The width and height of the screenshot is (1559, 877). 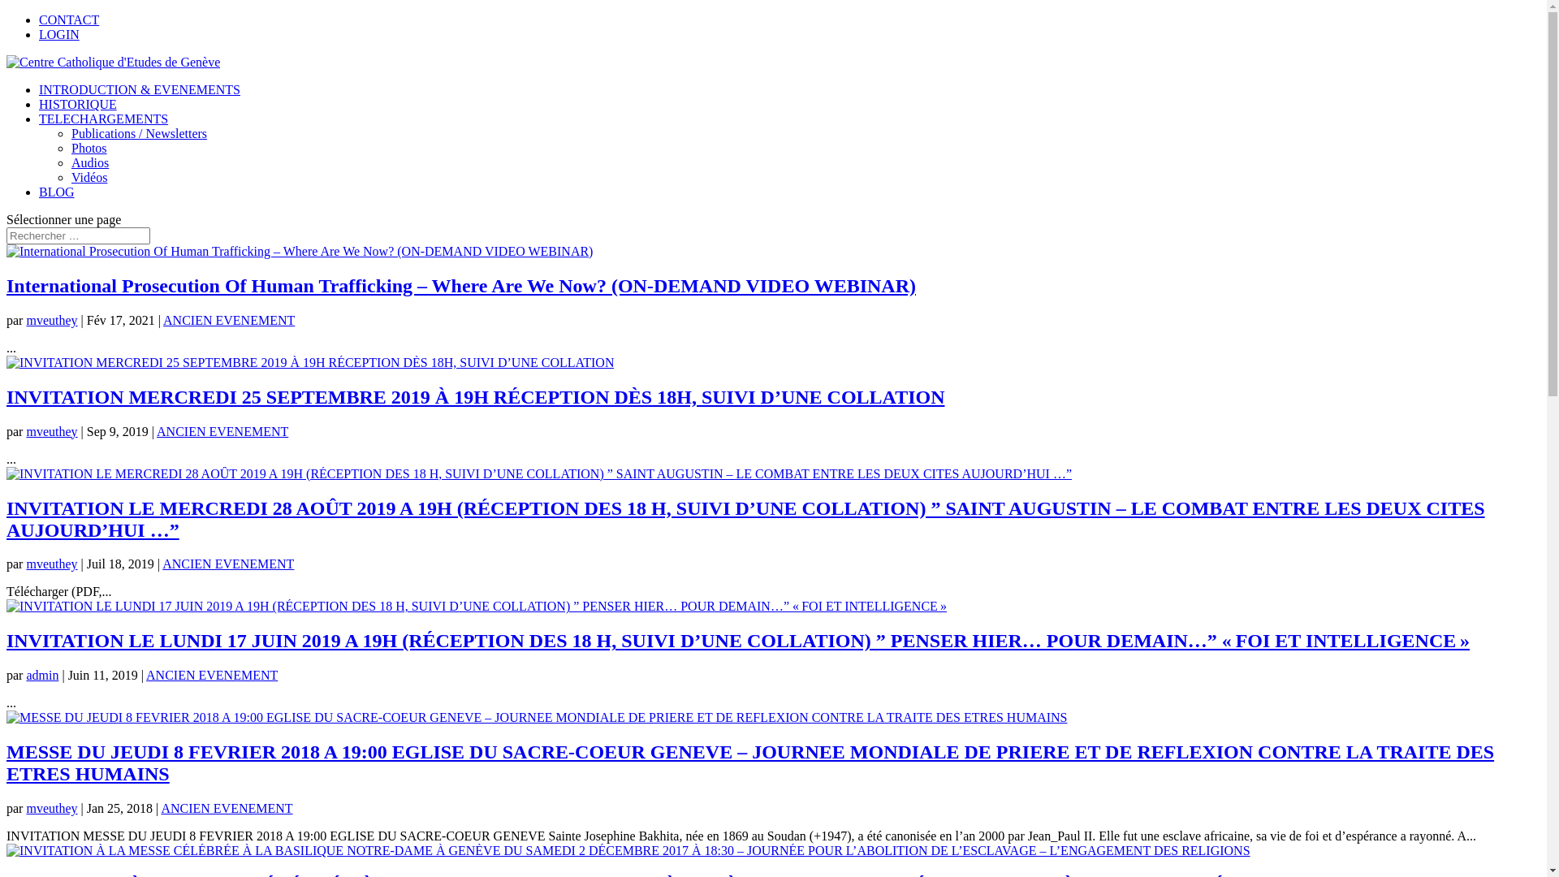 I want to click on CONTACT, so click(x=69, y=19).